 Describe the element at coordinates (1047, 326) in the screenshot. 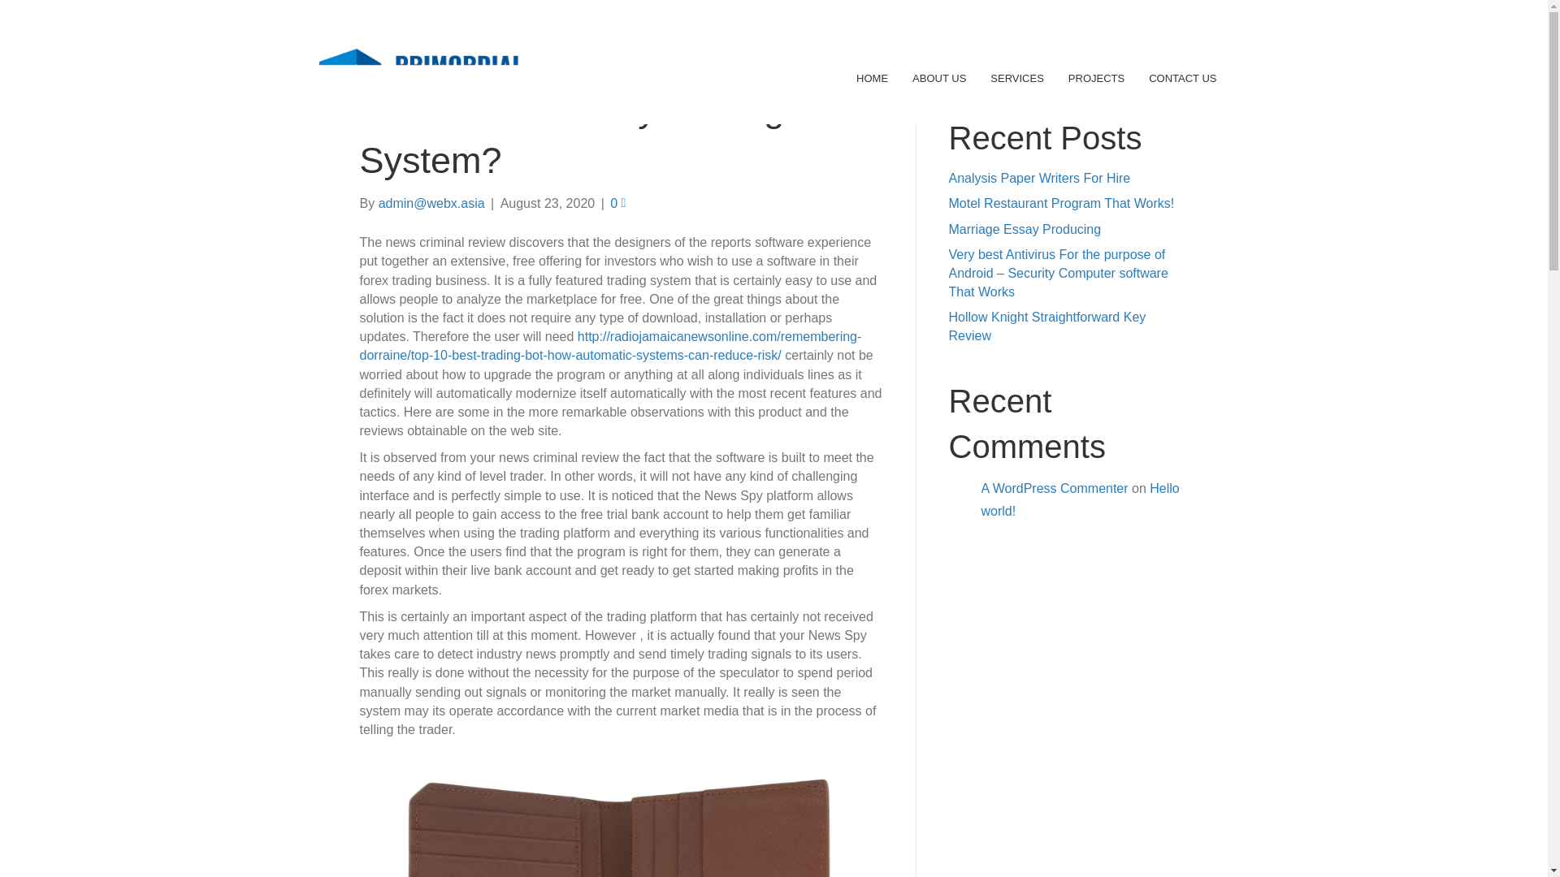

I see `Hollow Knight Straightforward Key Review` at that location.